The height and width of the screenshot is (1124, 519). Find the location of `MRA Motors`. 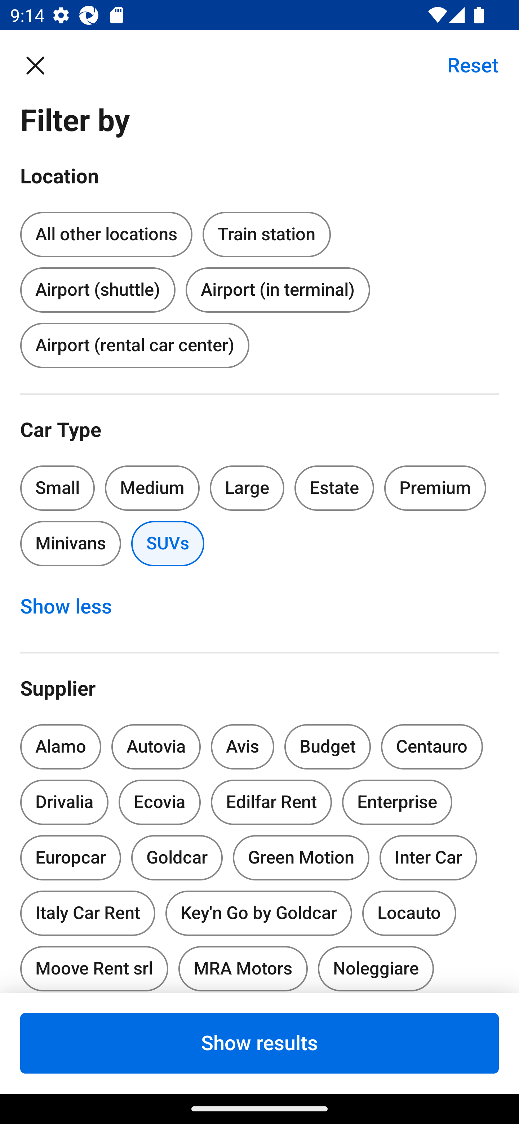

MRA Motors is located at coordinates (243, 965).